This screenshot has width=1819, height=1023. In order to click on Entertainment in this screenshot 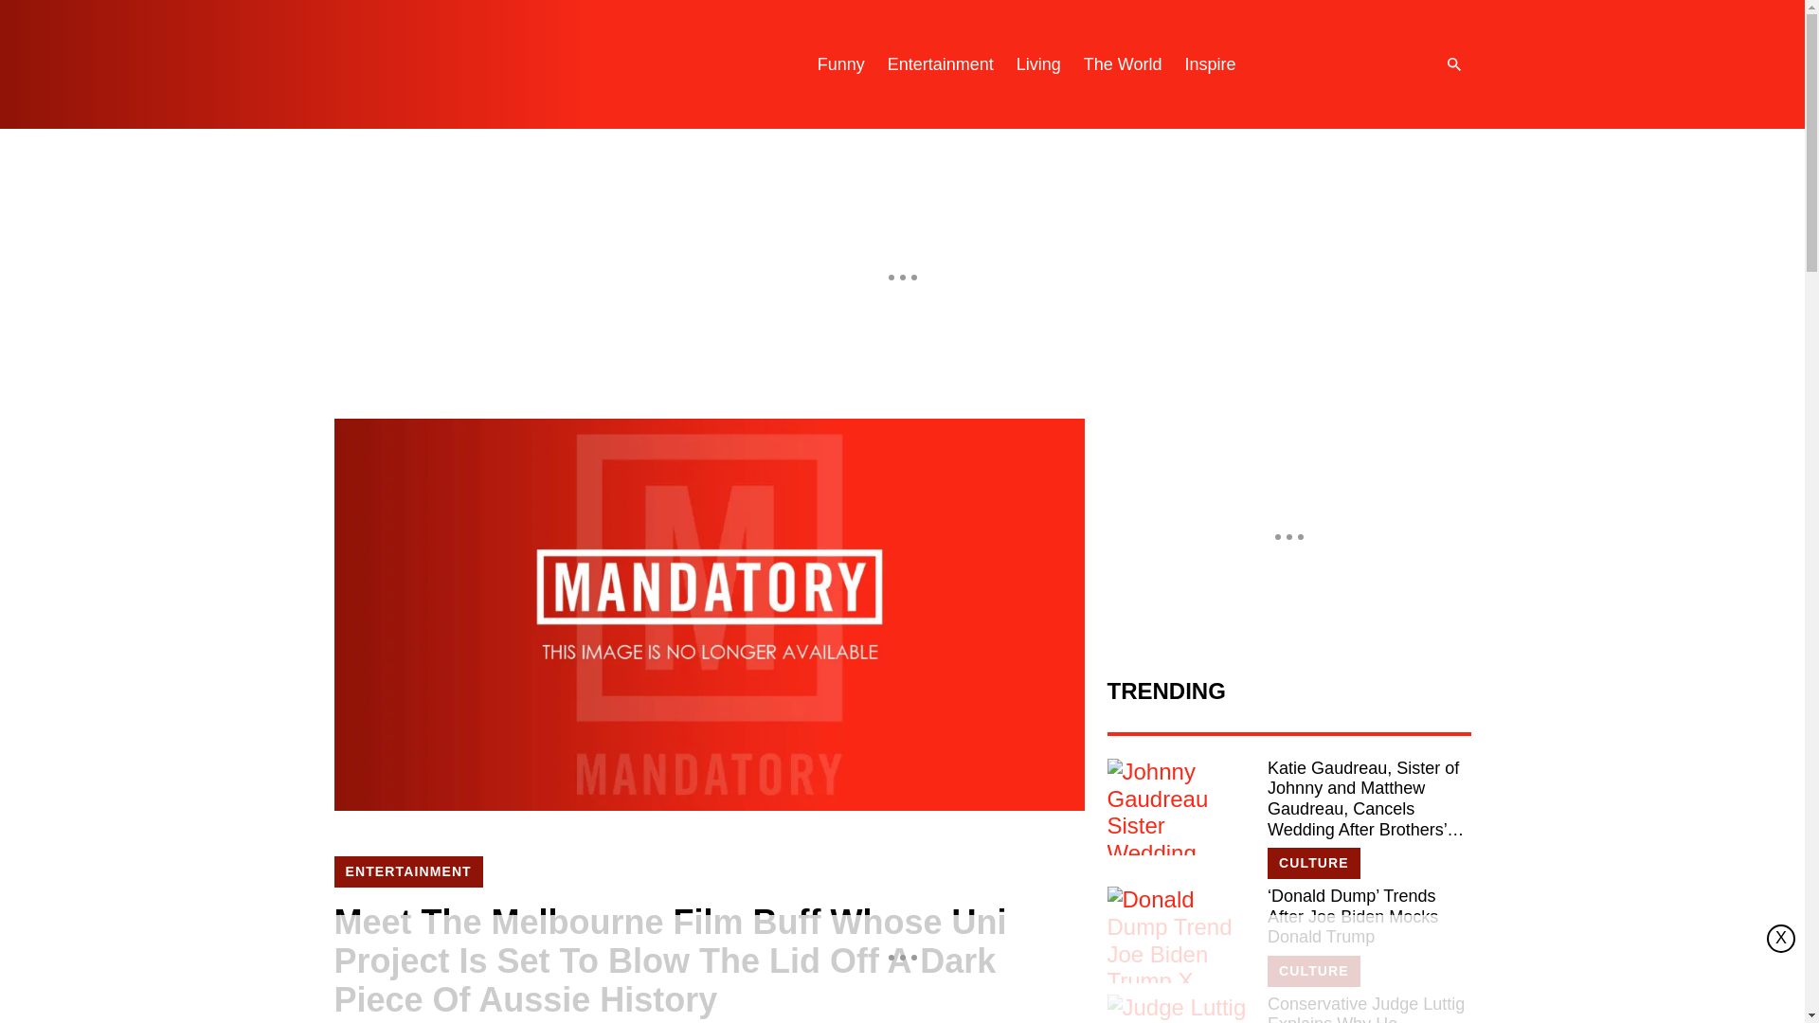, I will do `click(941, 64)`.